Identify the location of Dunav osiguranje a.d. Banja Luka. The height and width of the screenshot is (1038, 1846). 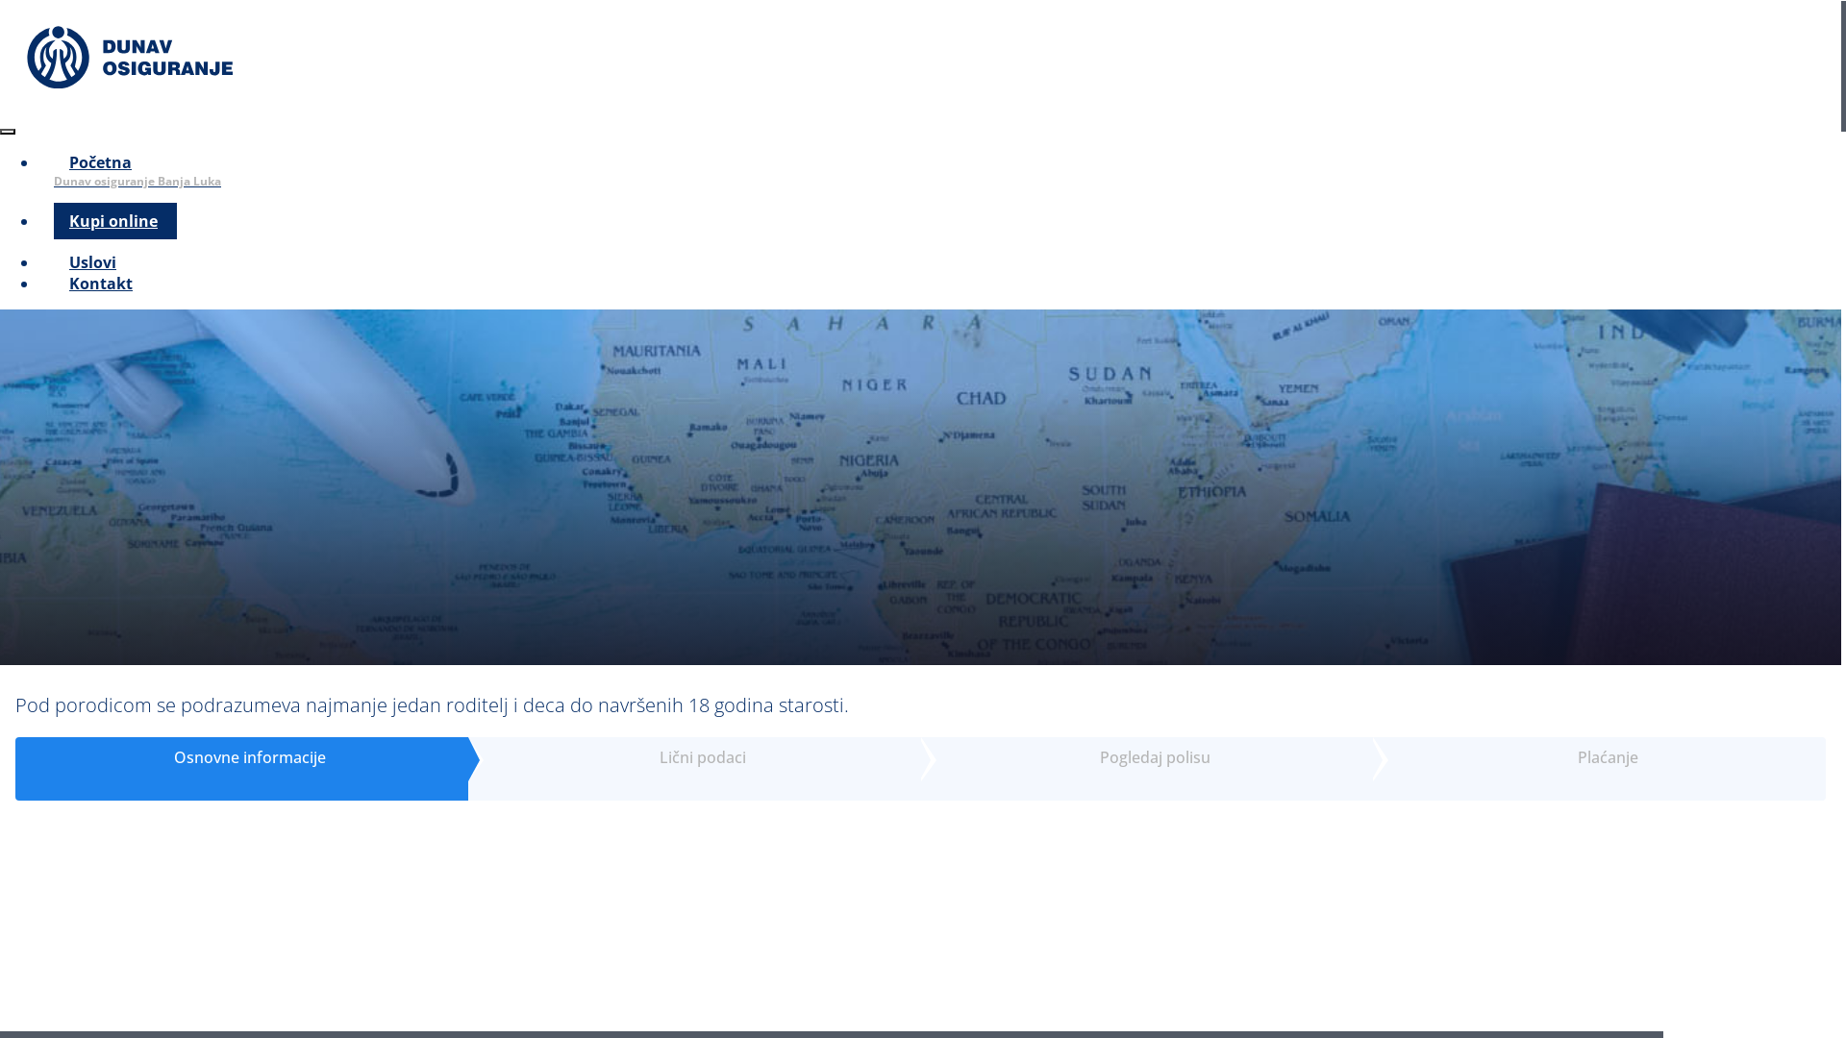
(130, 58).